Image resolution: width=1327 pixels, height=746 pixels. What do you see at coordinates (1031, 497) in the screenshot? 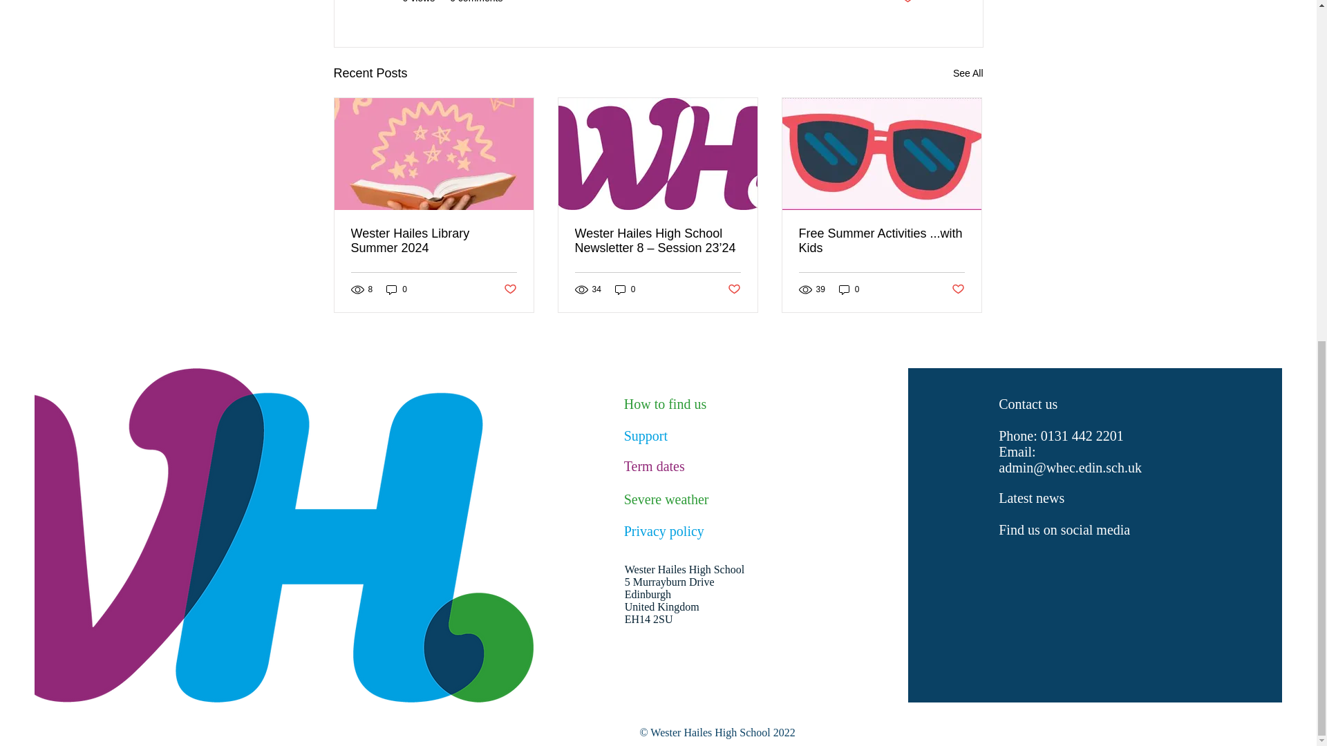
I see `Latest news` at bounding box center [1031, 497].